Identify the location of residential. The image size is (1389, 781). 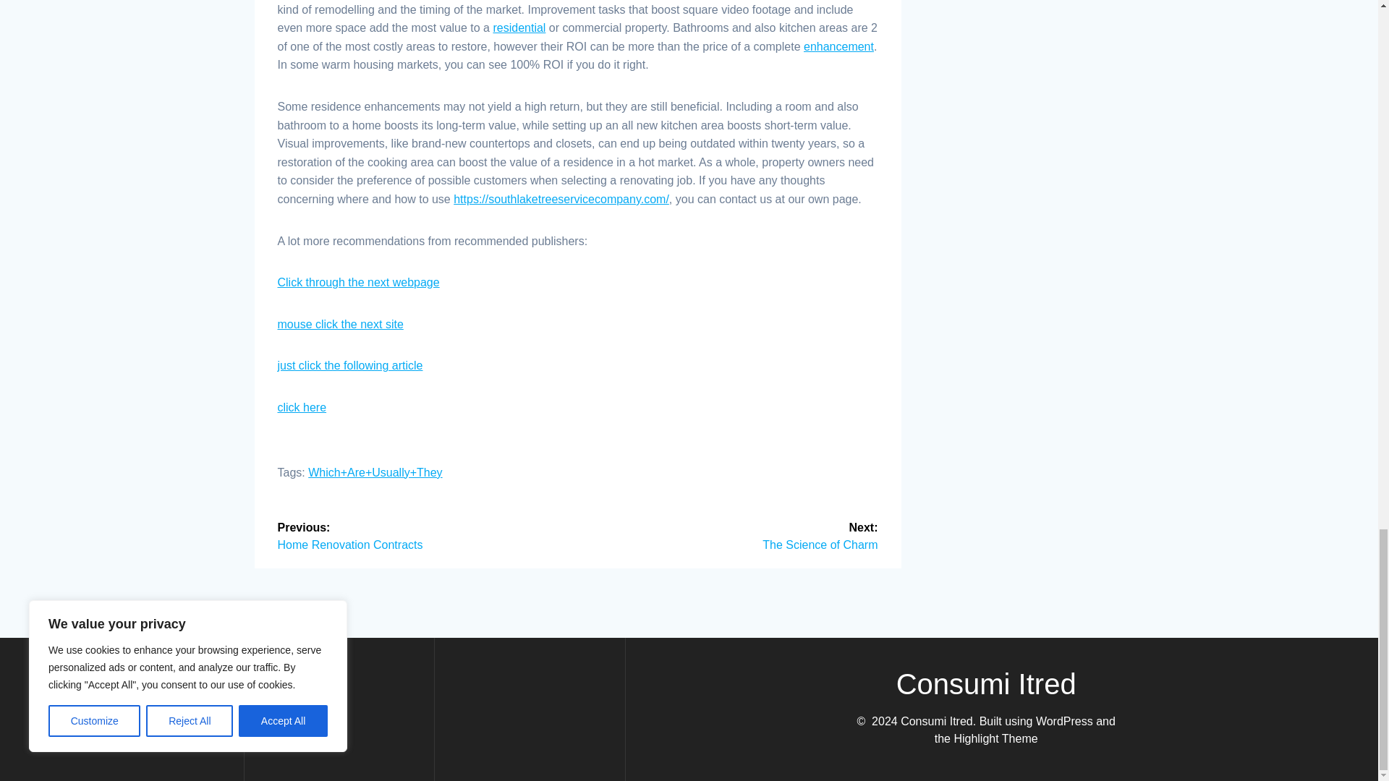
(302, 408).